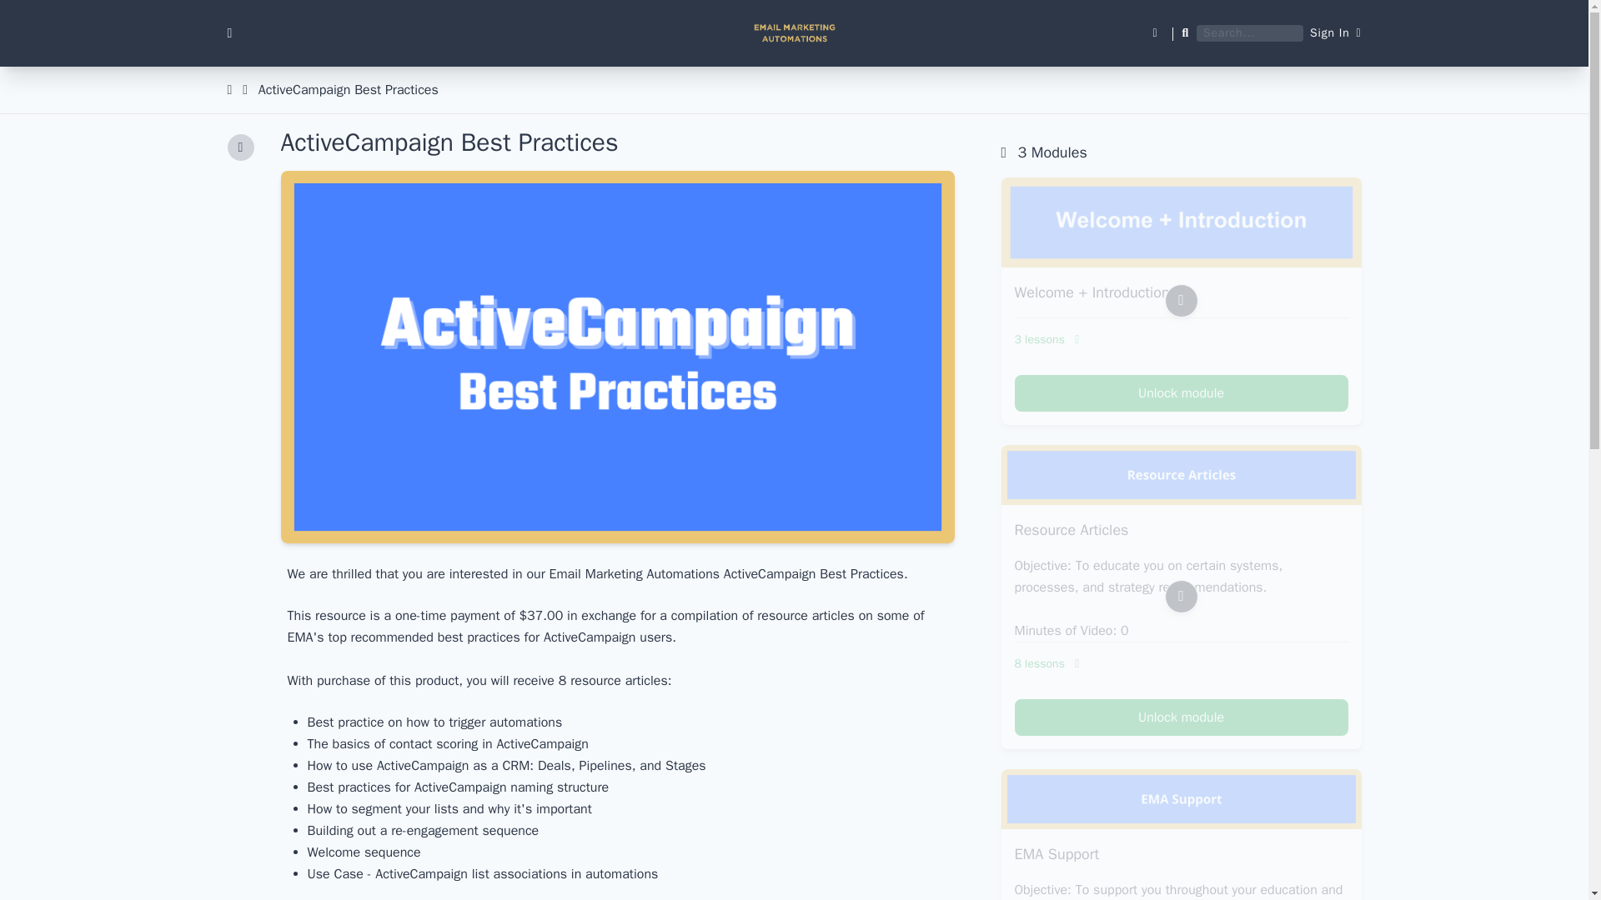 The height and width of the screenshot is (900, 1601). What do you see at coordinates (349, 90) in the screenshot?
I see `ActiveCampaign Best Practices` at bounding box center [349, 90].